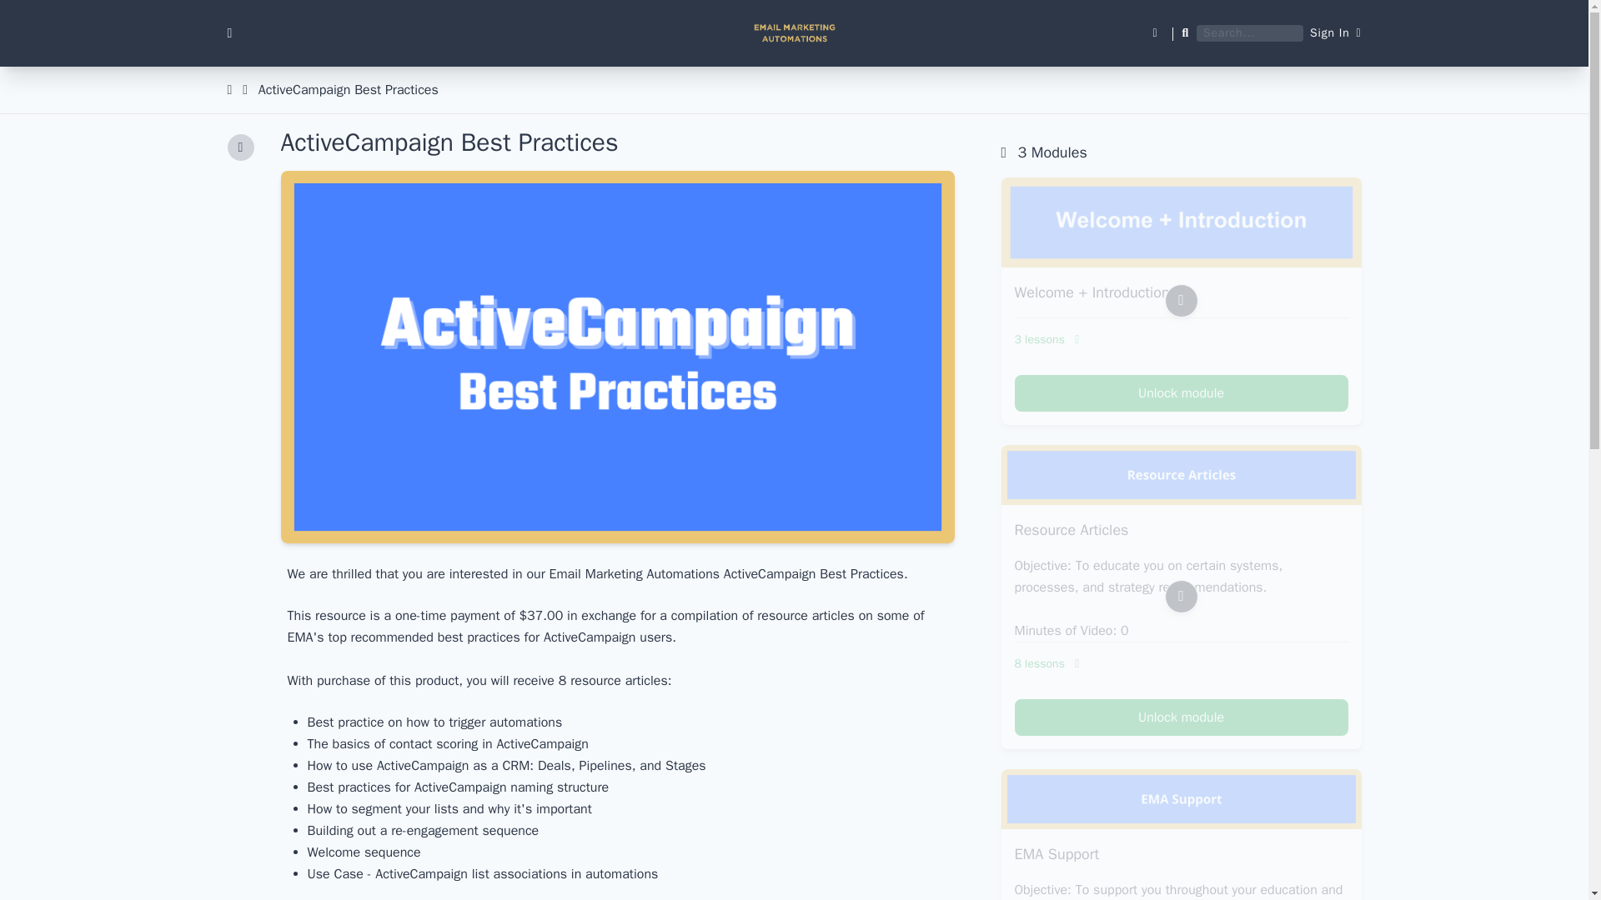 The height and width of the screenshot is (900, 1601). What do you see at coordinates (349, 90) in the screenshot?
I see `ActiveCampaign Best Practices` at bounding box center [349, 90].